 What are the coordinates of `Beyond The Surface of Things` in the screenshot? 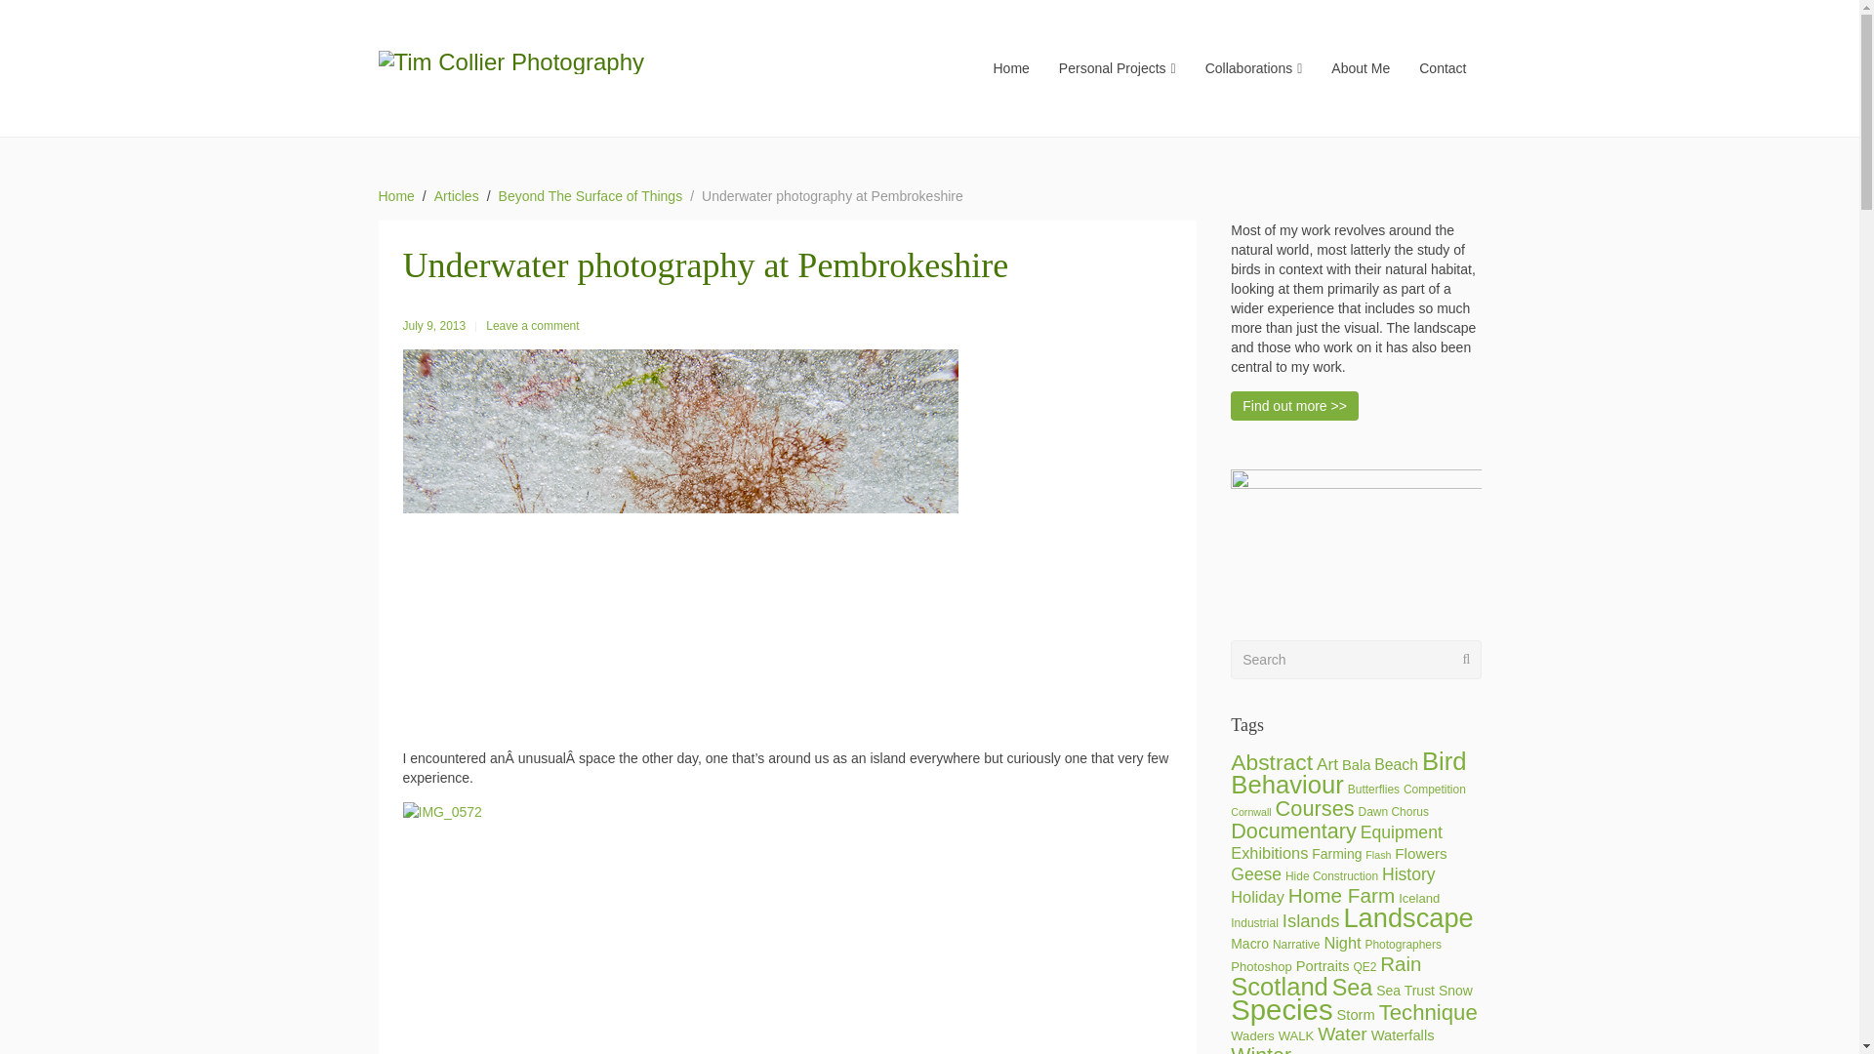 It's located at (591, 195).